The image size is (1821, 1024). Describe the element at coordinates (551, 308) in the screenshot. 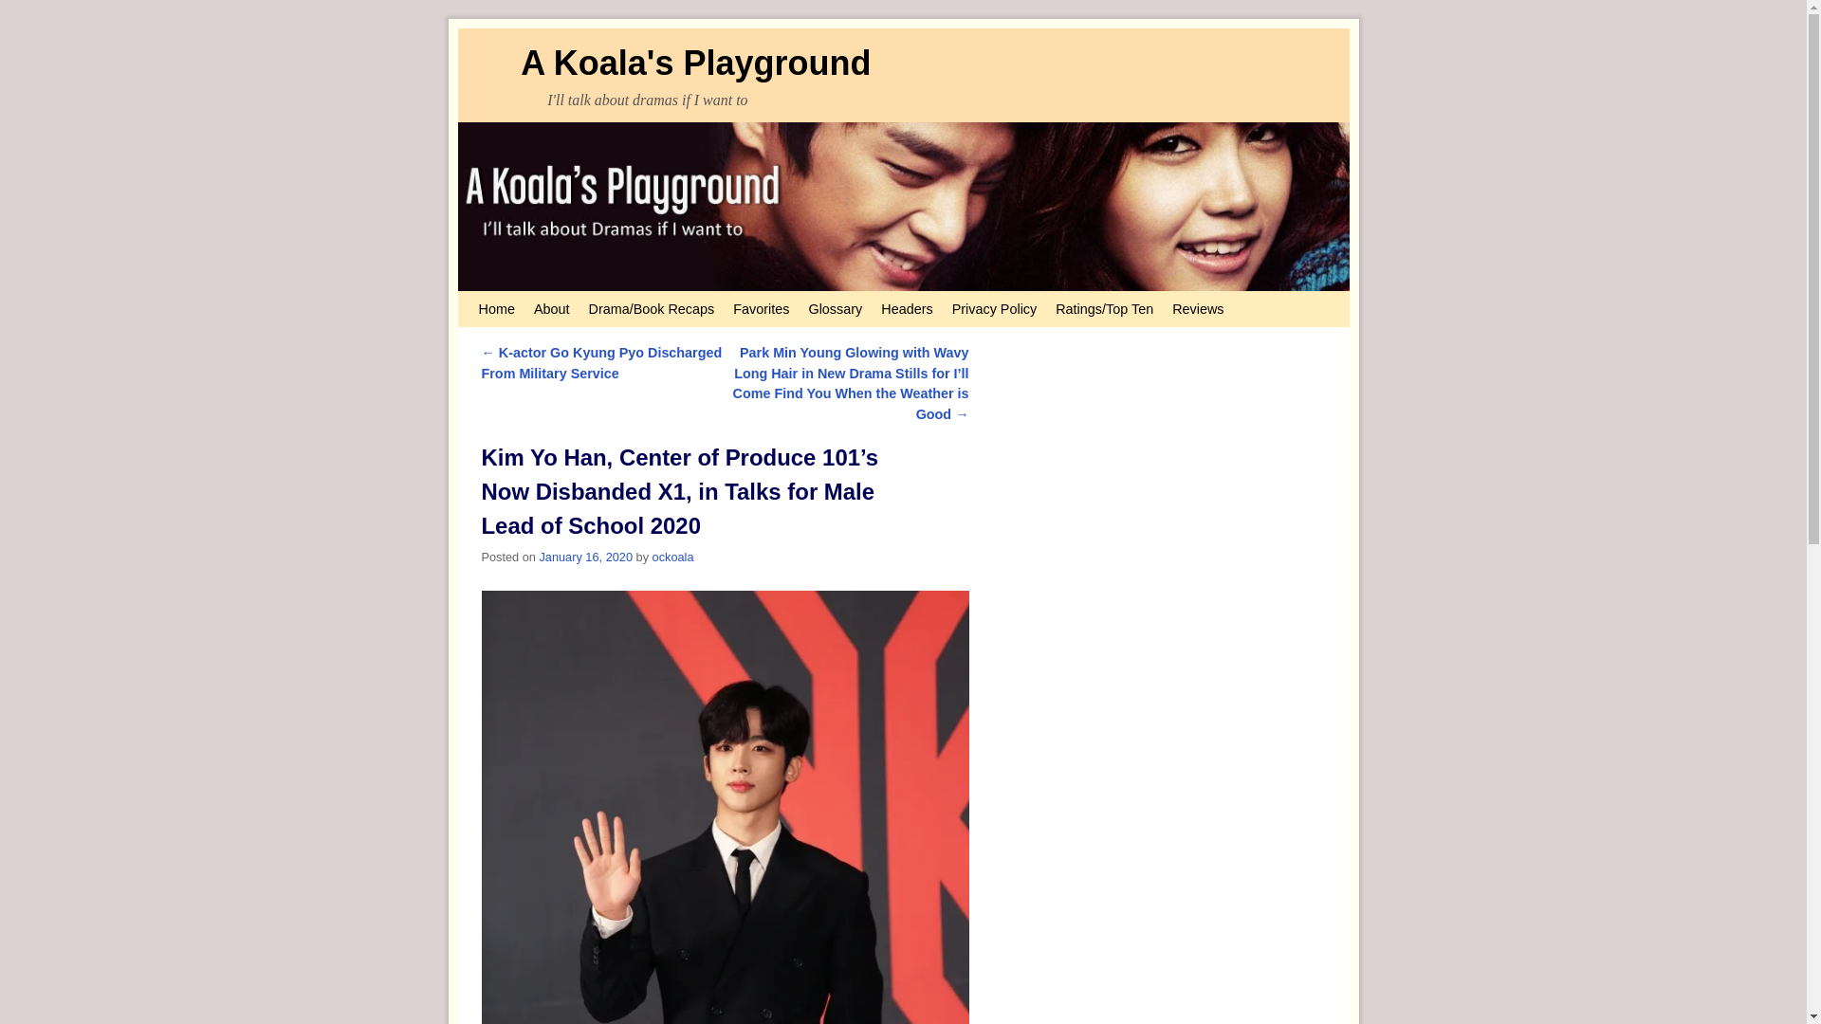

I see `About` at that location.